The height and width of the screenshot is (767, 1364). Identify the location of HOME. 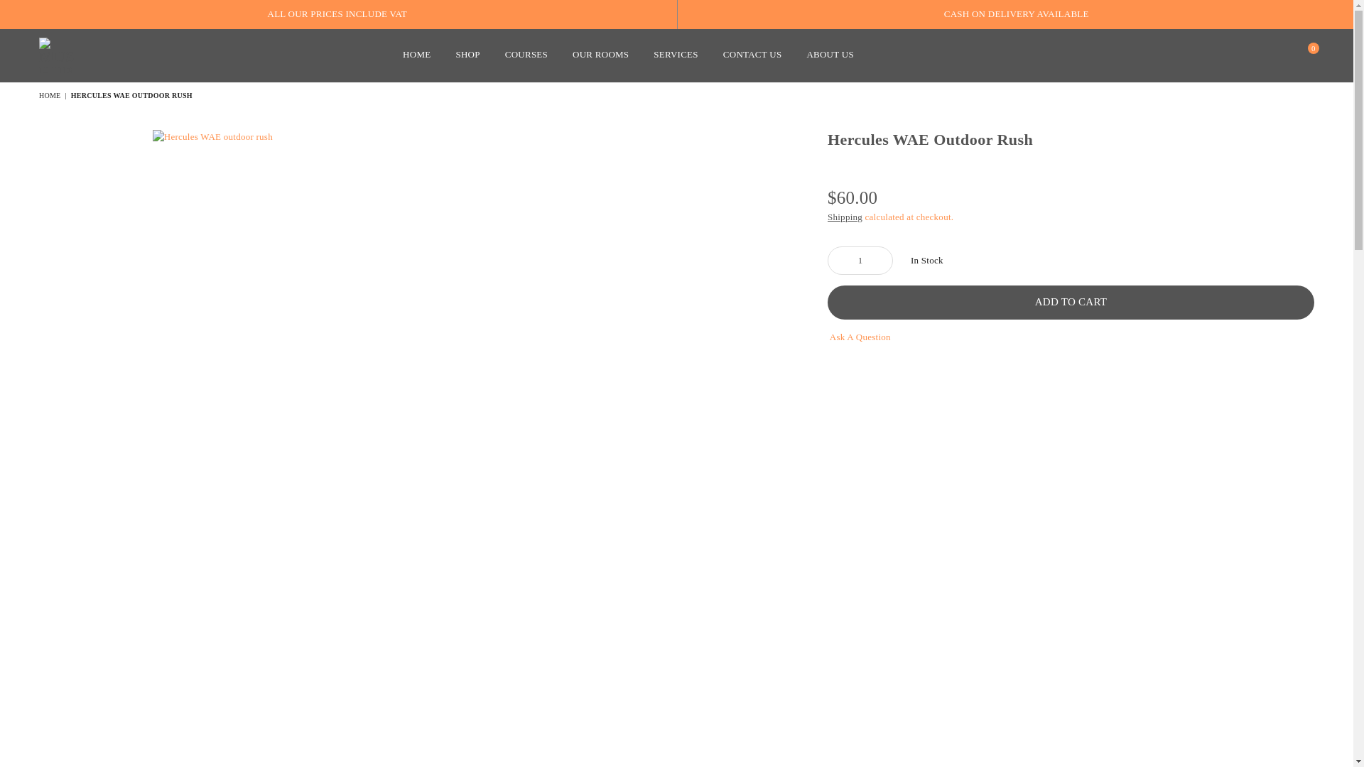
(416, 55).